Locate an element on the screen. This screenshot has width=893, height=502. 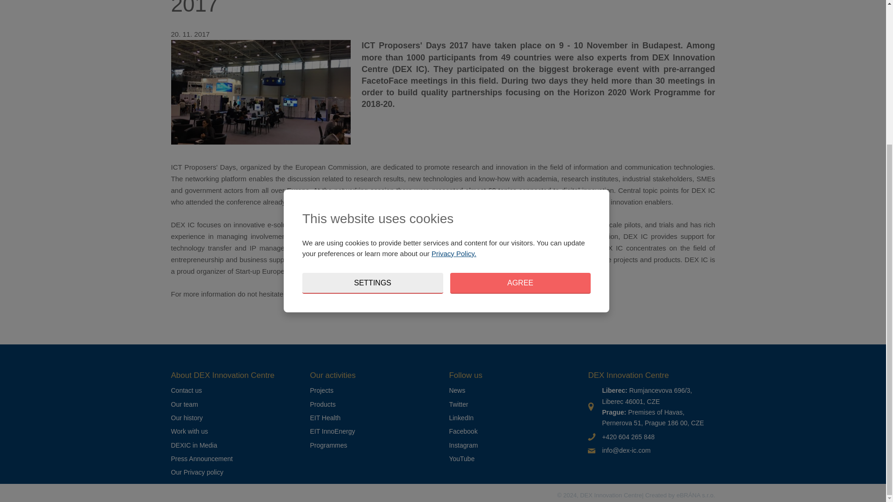
Our team is located at coordinates (185, 404).